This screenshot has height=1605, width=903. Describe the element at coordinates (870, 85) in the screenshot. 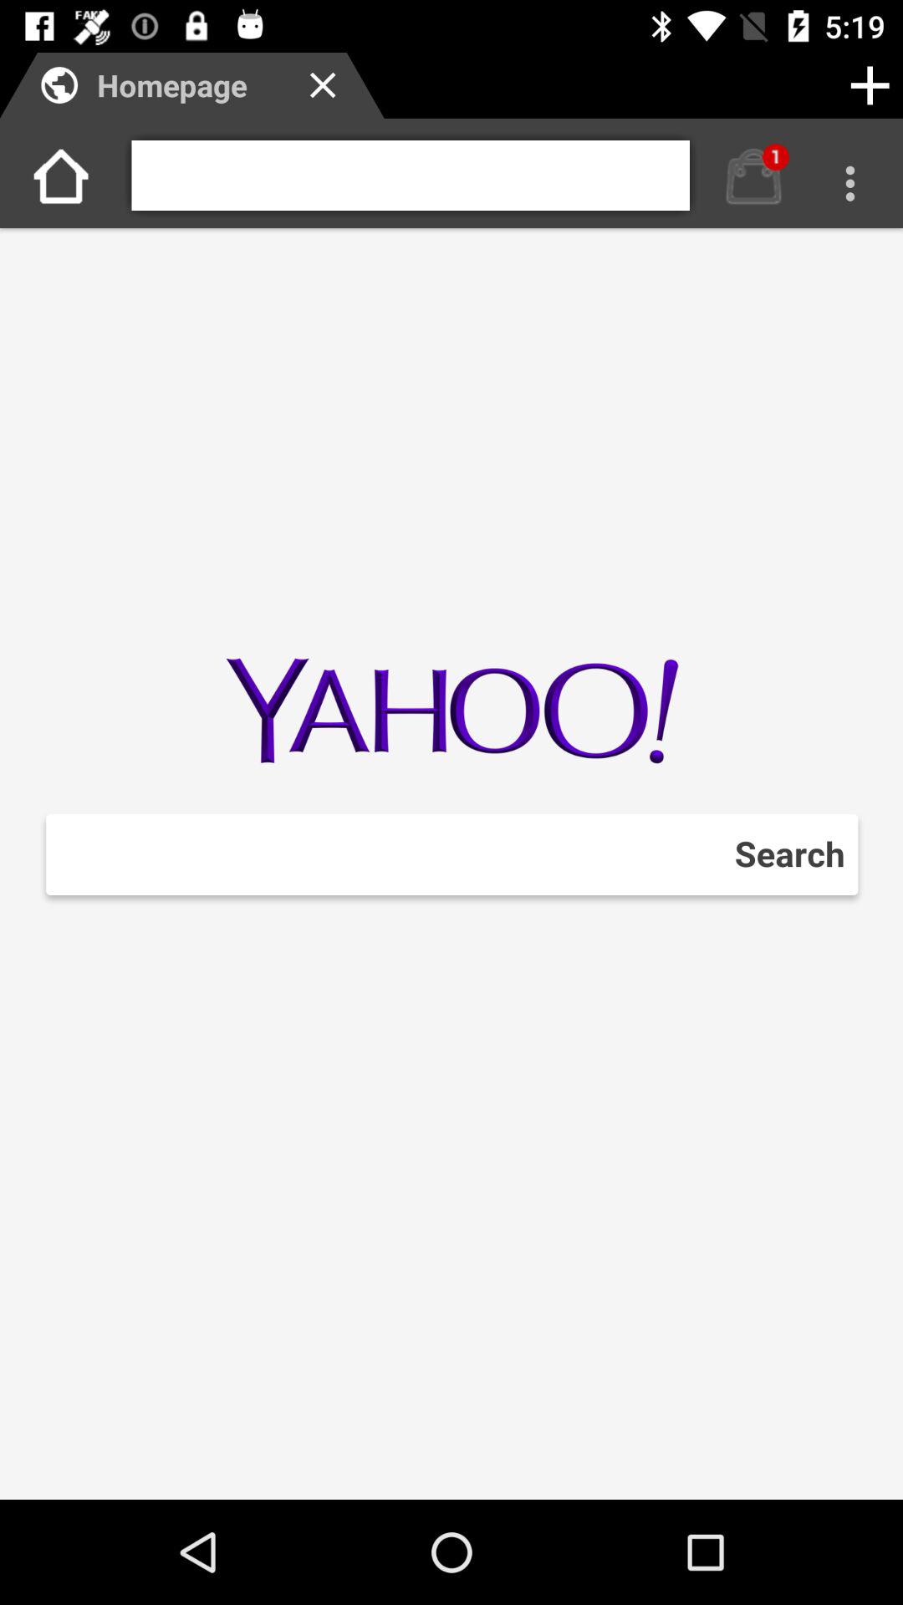

I see `add page` at that location.